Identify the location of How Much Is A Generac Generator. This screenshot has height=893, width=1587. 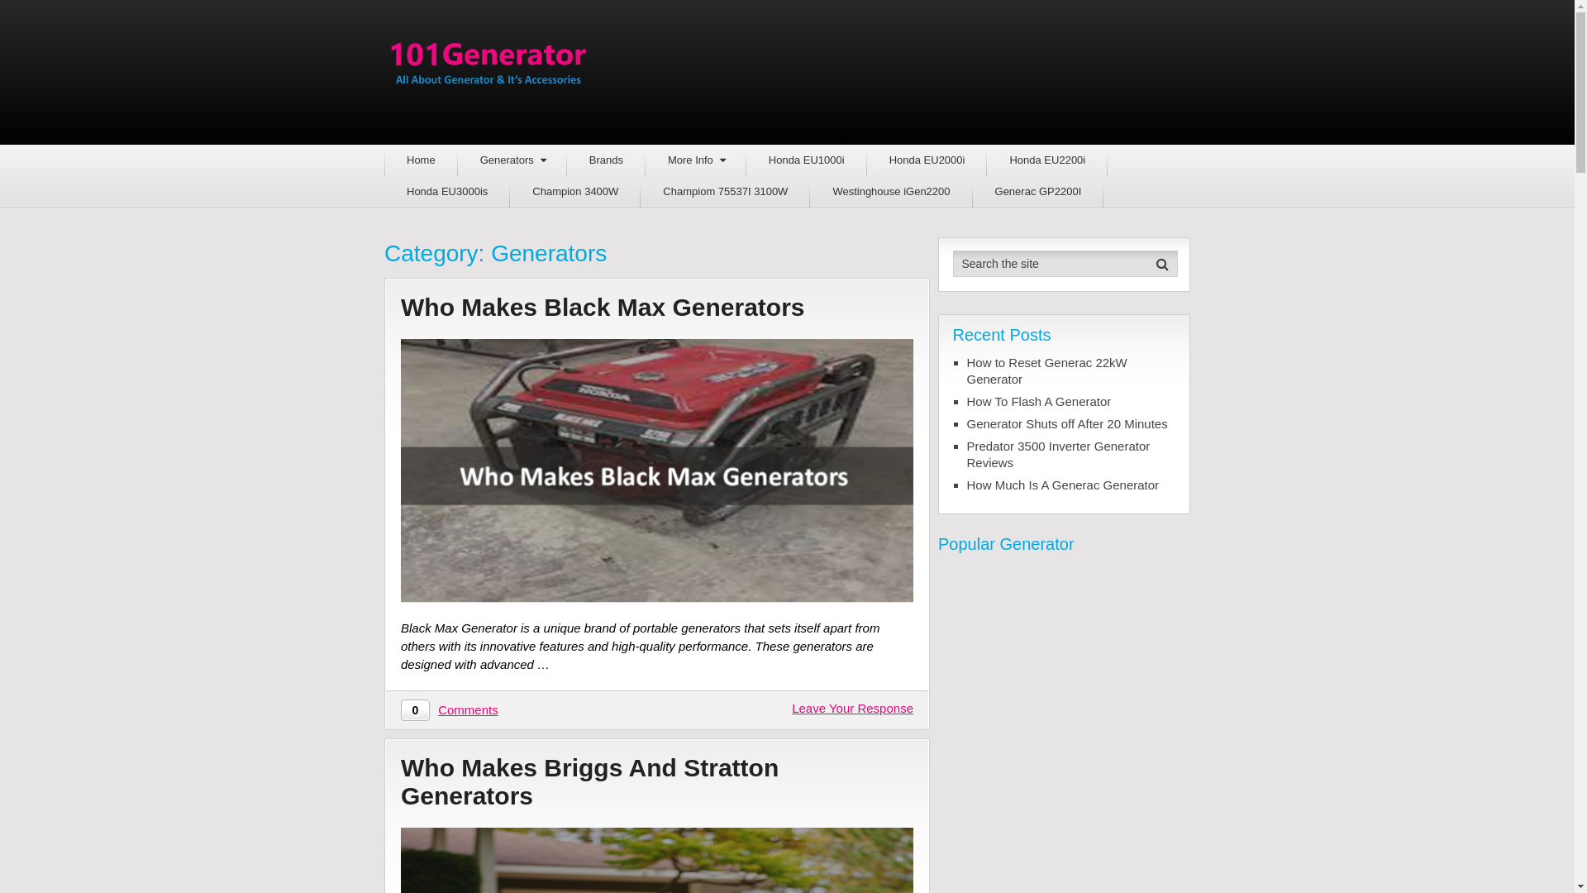
(1071, 485).